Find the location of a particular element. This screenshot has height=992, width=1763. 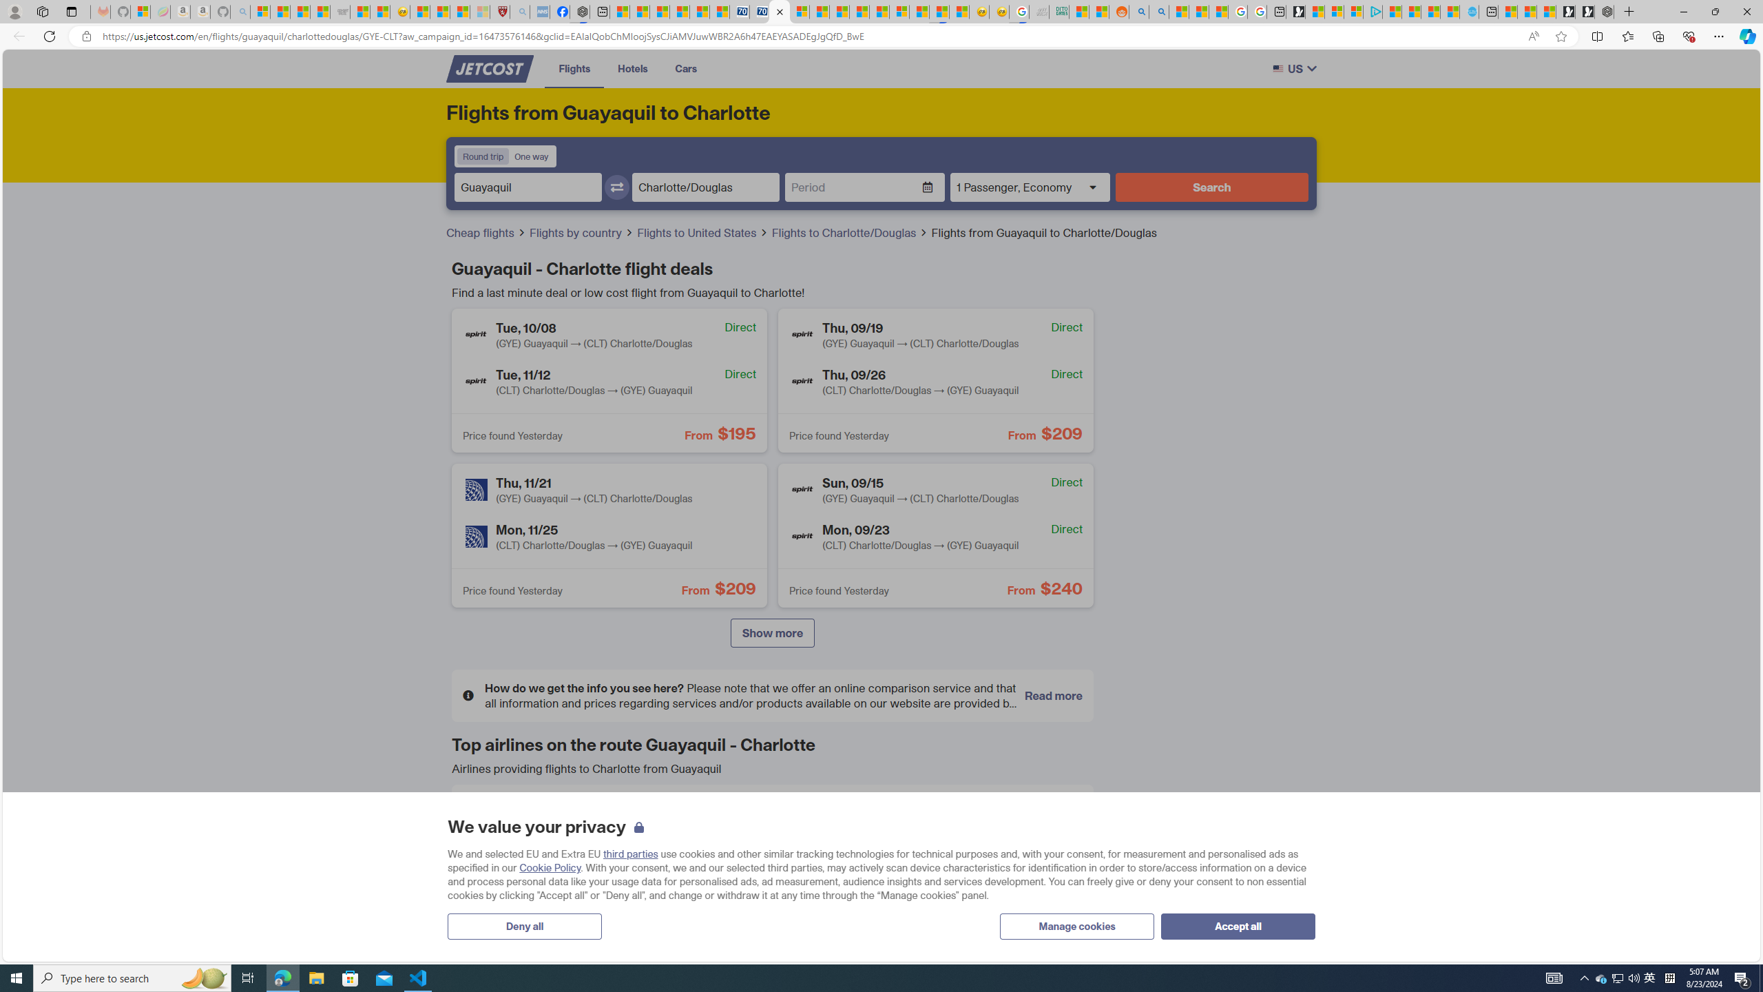

Class: absolute inset-0 is located at coordinates (935, 535).